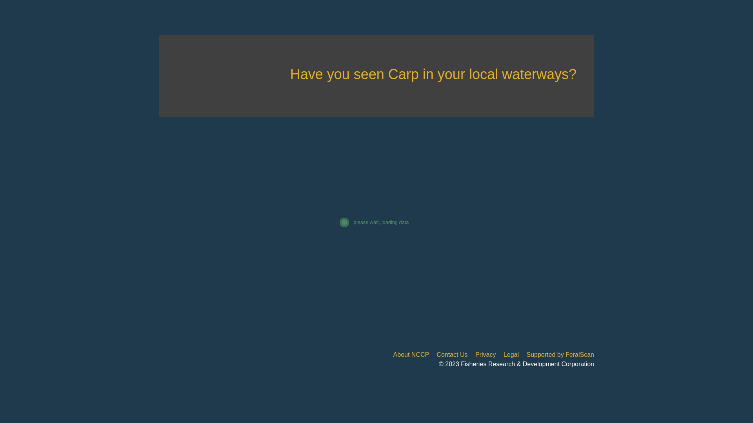  Describe the element at coordinates (452, 355) in the screenshot. I see `Contact Us` at that location.